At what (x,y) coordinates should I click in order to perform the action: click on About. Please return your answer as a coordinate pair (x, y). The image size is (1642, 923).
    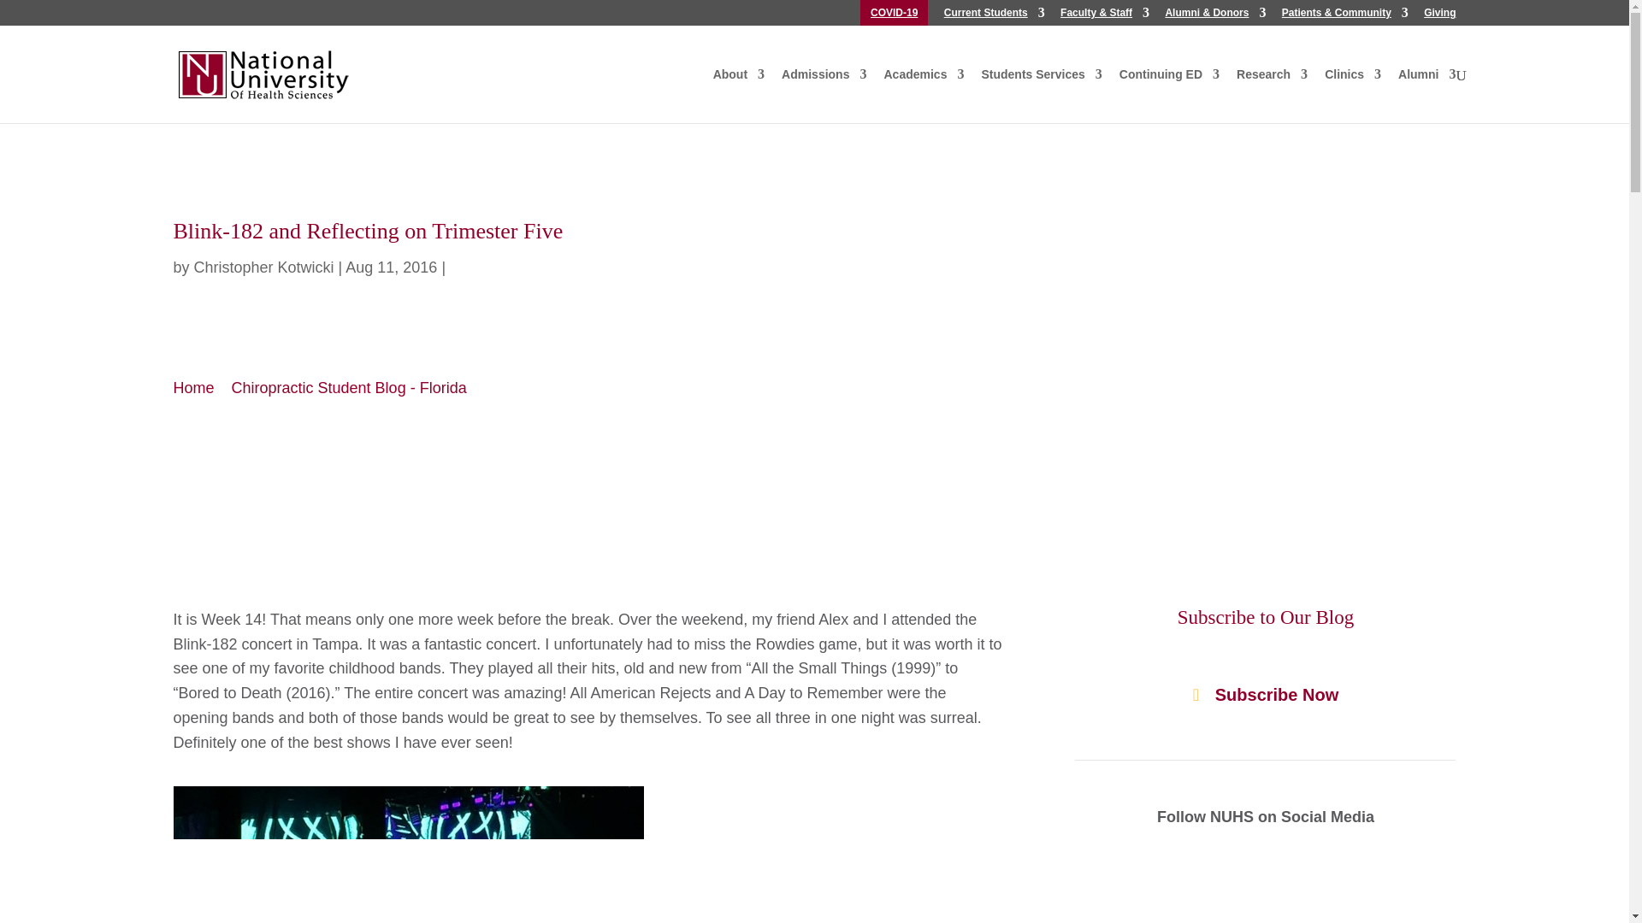
    Looking at the image, I should click on (739, 82).